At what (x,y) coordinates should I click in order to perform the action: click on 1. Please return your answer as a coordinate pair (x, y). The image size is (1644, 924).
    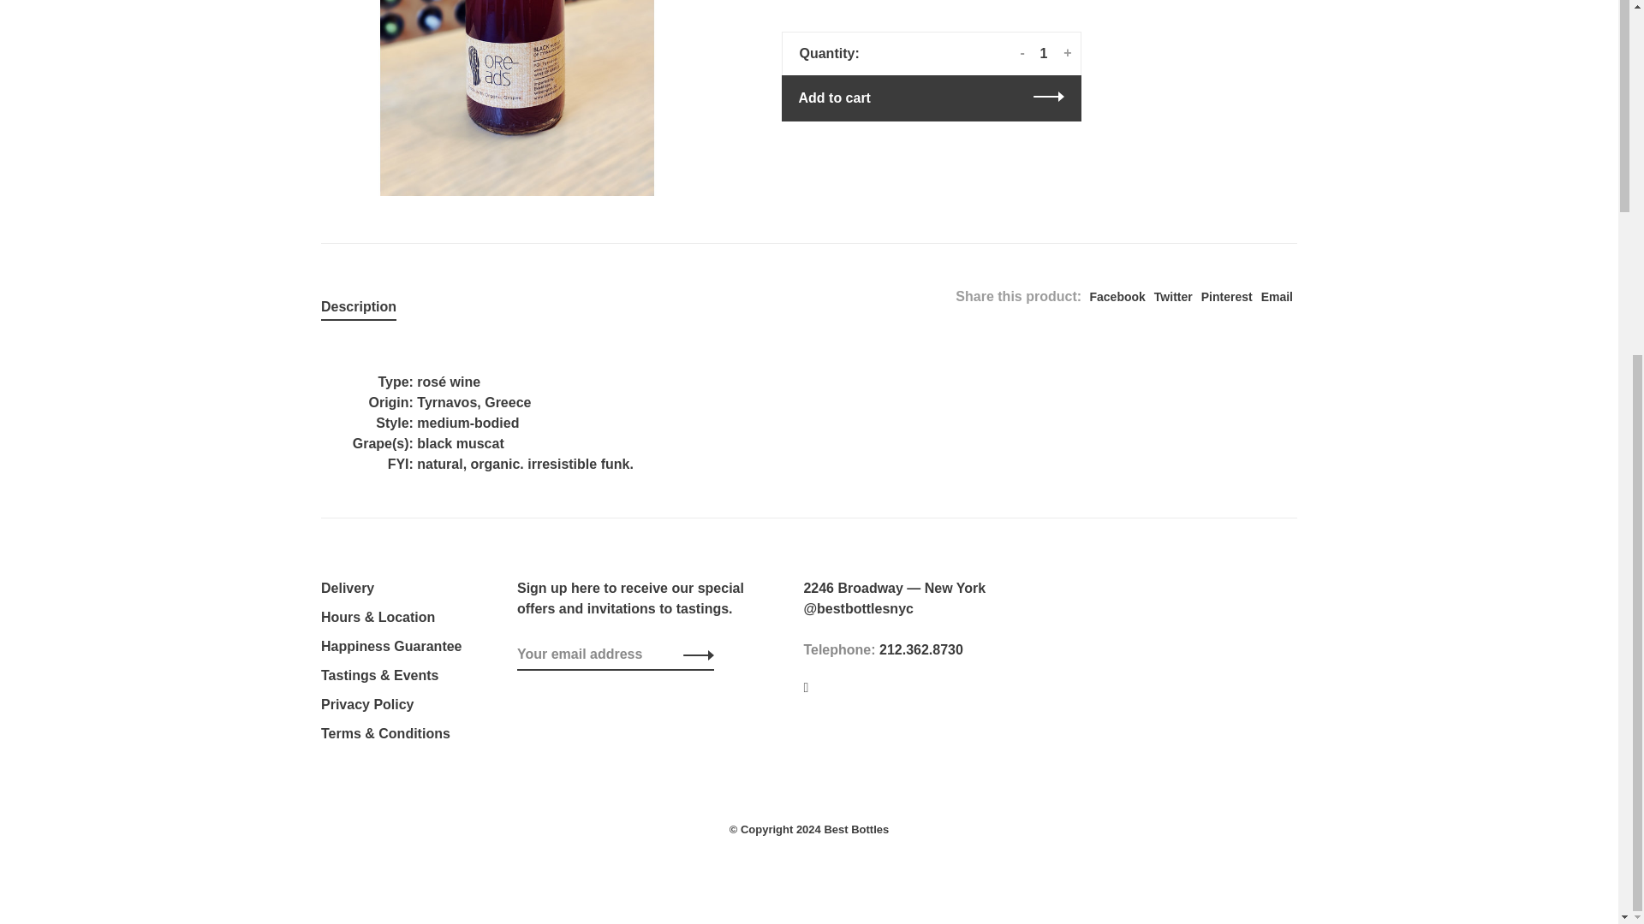
    Looking at the image, I should click on (1045, 54).